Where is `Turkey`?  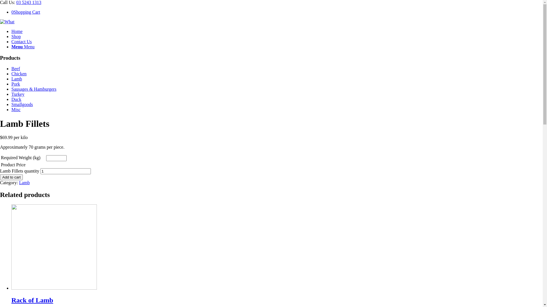 Turkey is located at coordinates (18, 94).